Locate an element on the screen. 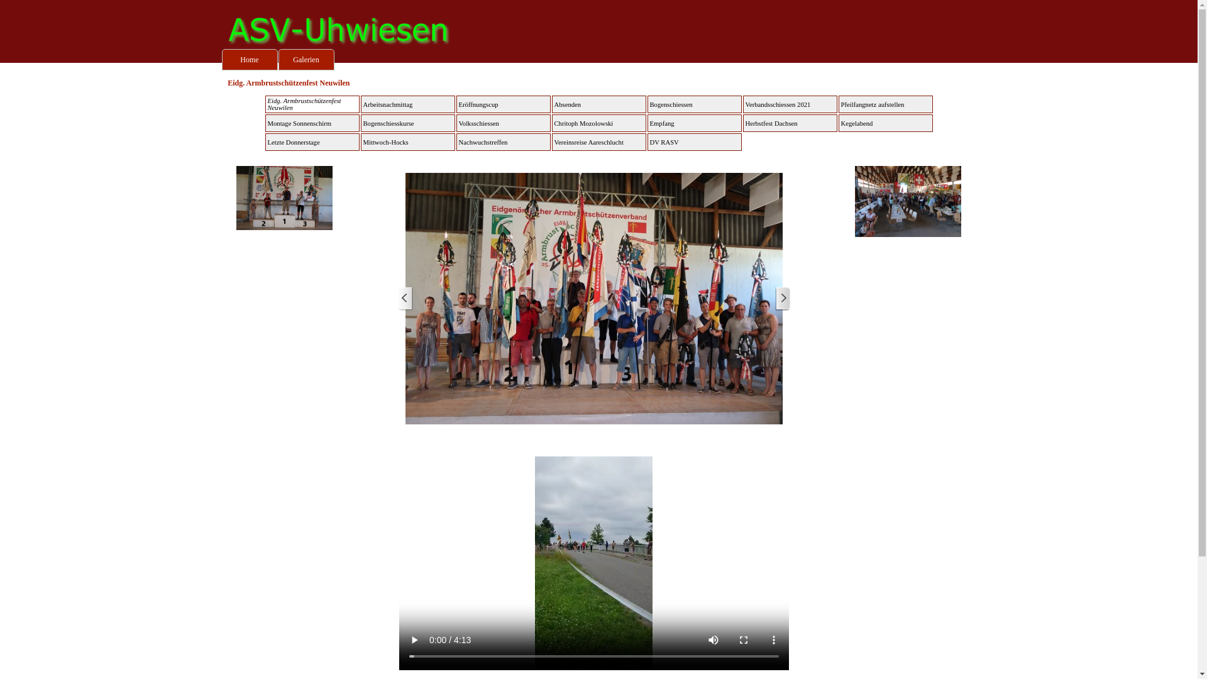  Pfeilfangnetz aufstellen is located at coordinates (886, 104).